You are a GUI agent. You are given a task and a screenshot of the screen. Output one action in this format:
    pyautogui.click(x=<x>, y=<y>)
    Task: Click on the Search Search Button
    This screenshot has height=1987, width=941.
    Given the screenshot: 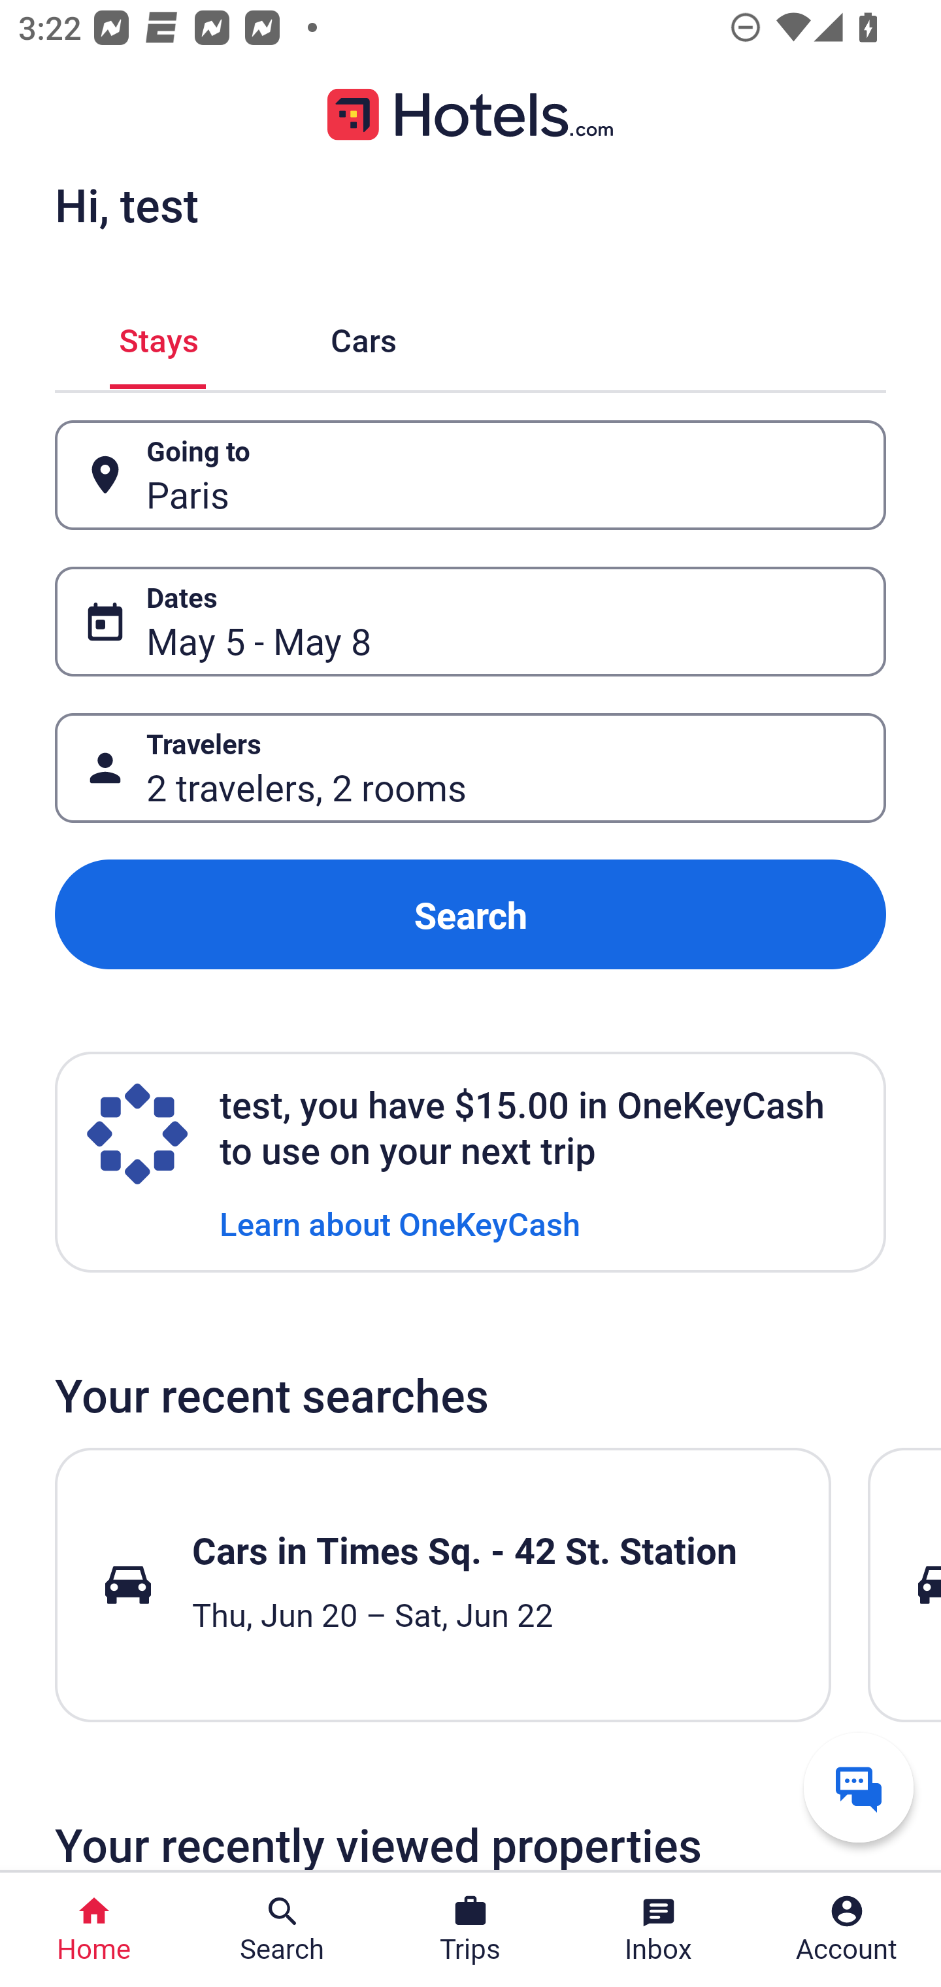 What is the action you would take?
    pyautogui.click(x=282, y=1929)
    